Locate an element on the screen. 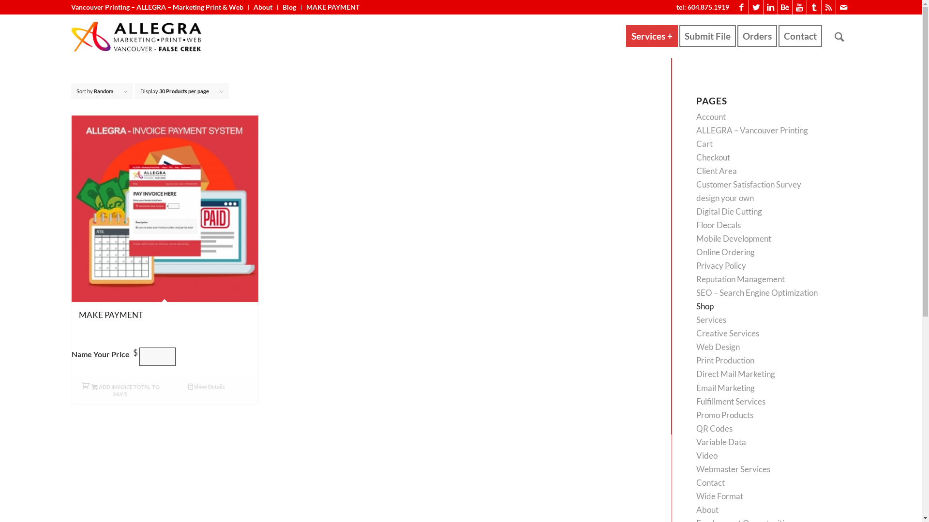 Image resolution: width=929 pixels, height=522 pixels. Facebook is located at coordinates (741, 7).